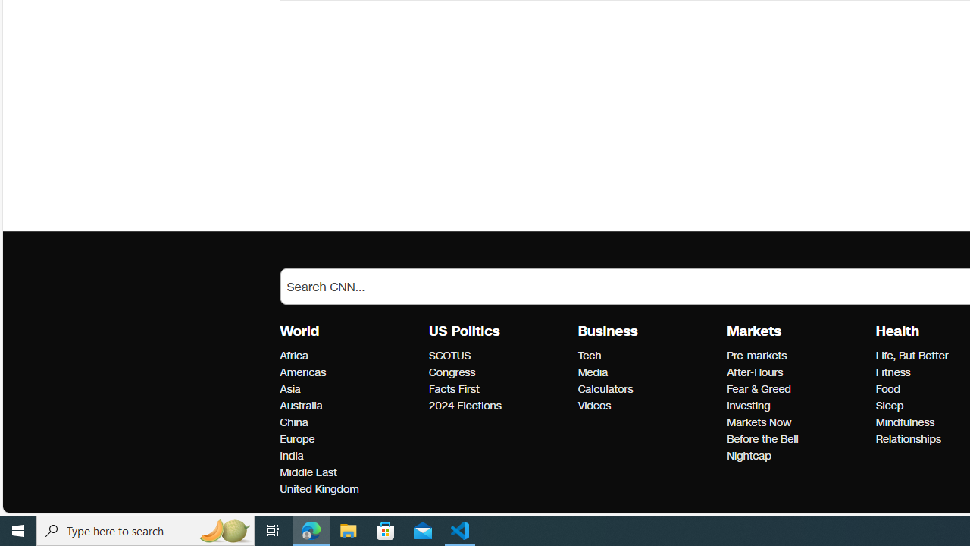  What do you see at coordinates (749, 406) in the screenshot?
I see `Markets Investing` at bounding box center [749, 406].